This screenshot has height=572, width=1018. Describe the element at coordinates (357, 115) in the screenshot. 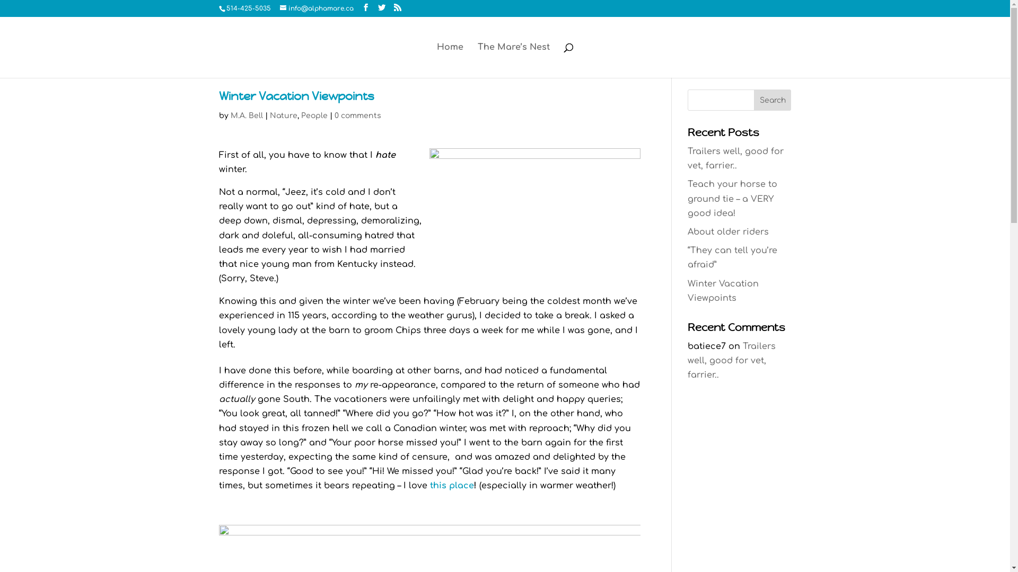

I see `0 comments` at that location.